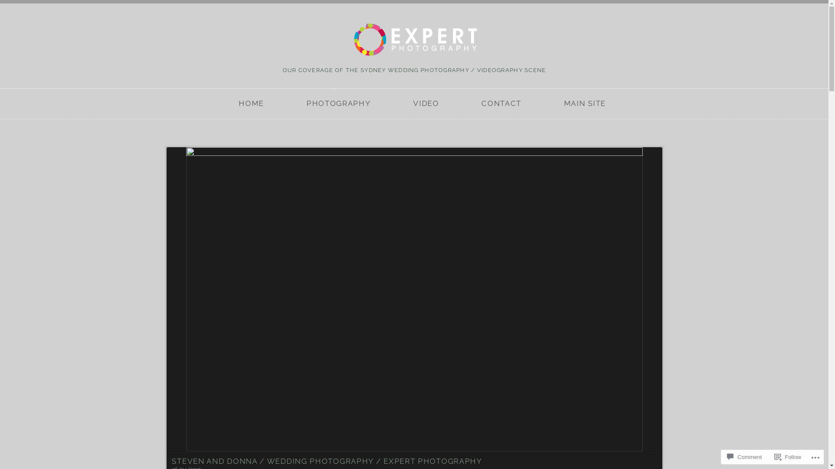 The height and width of the screenshot is (469, 835). Describe the element at coordinates (414, 39) in the screenshot. I see `Home` at that location.